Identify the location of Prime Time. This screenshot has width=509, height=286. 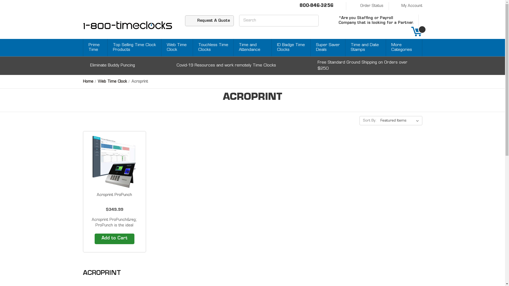
(96, 48).